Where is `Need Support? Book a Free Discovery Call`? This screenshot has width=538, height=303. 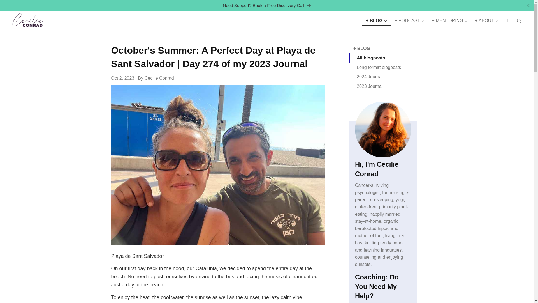
Need Support? Book a Free Discovery Call is located at coordinates (267, 5).